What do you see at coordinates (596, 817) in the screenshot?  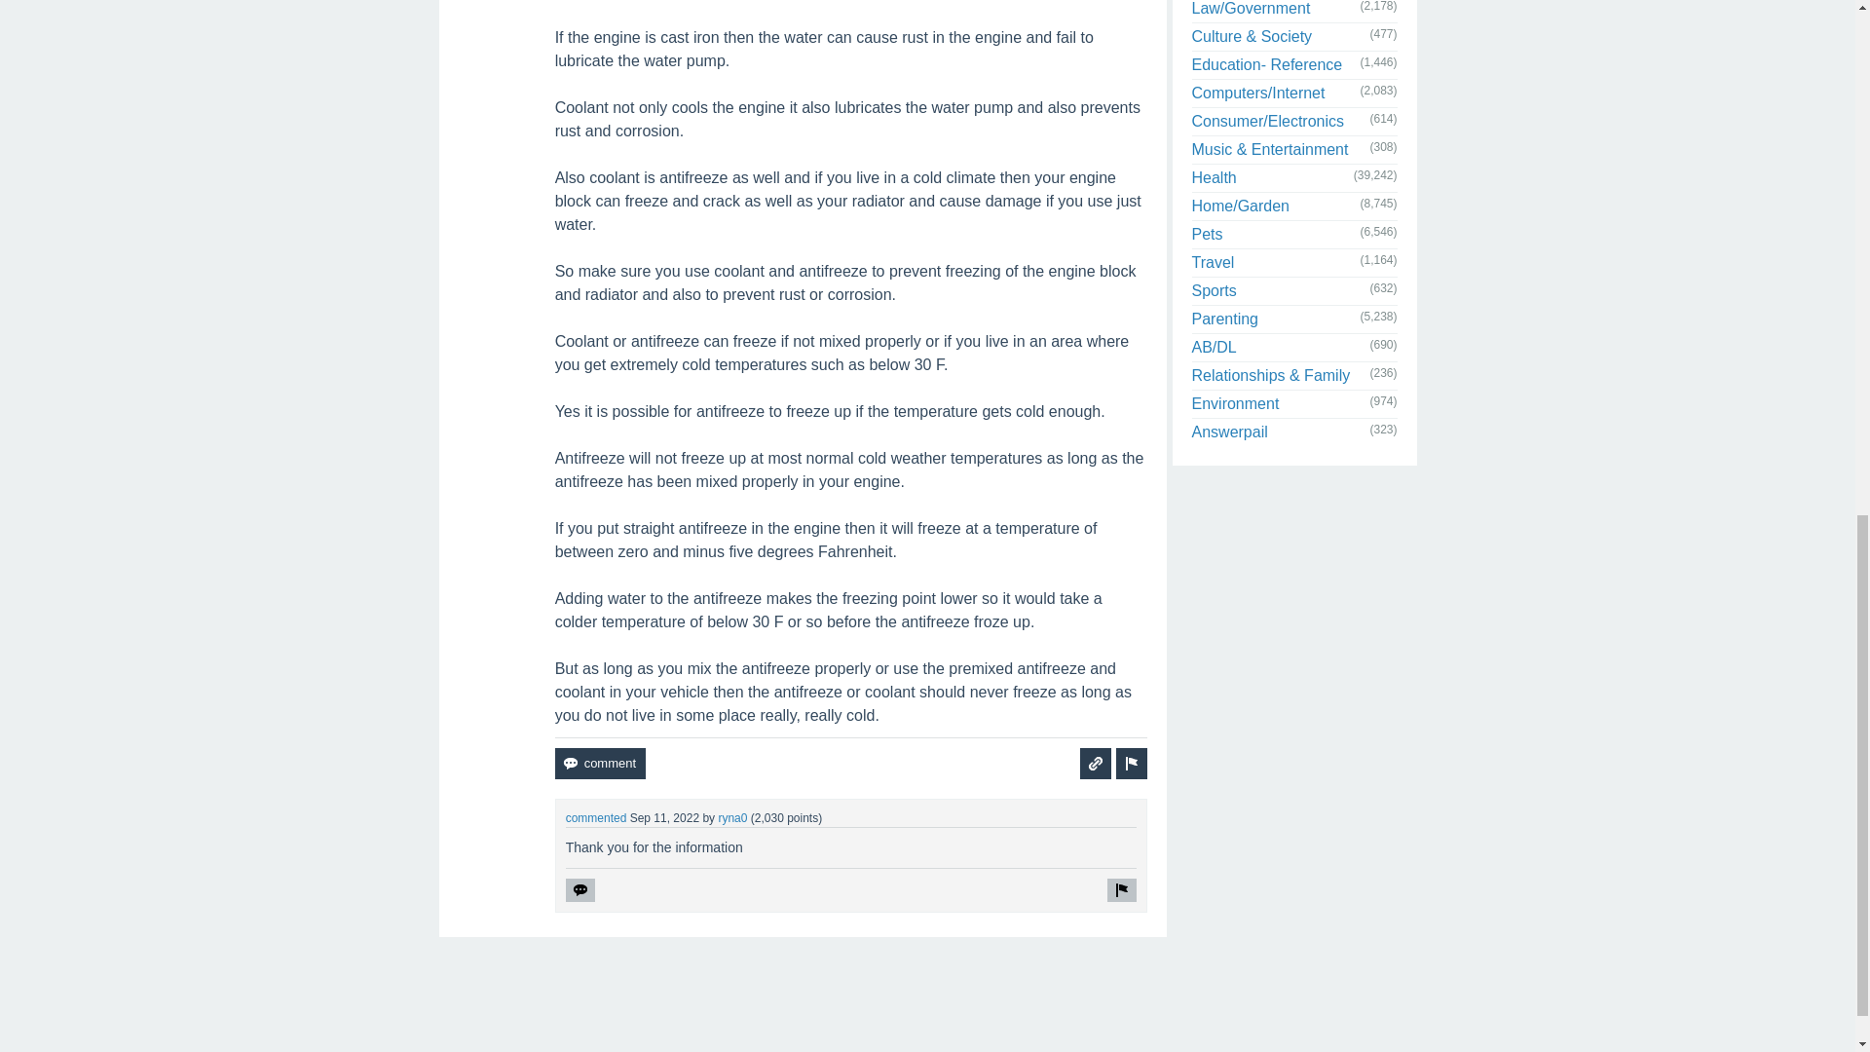 I see `commented` at bounding box center [596, 817].